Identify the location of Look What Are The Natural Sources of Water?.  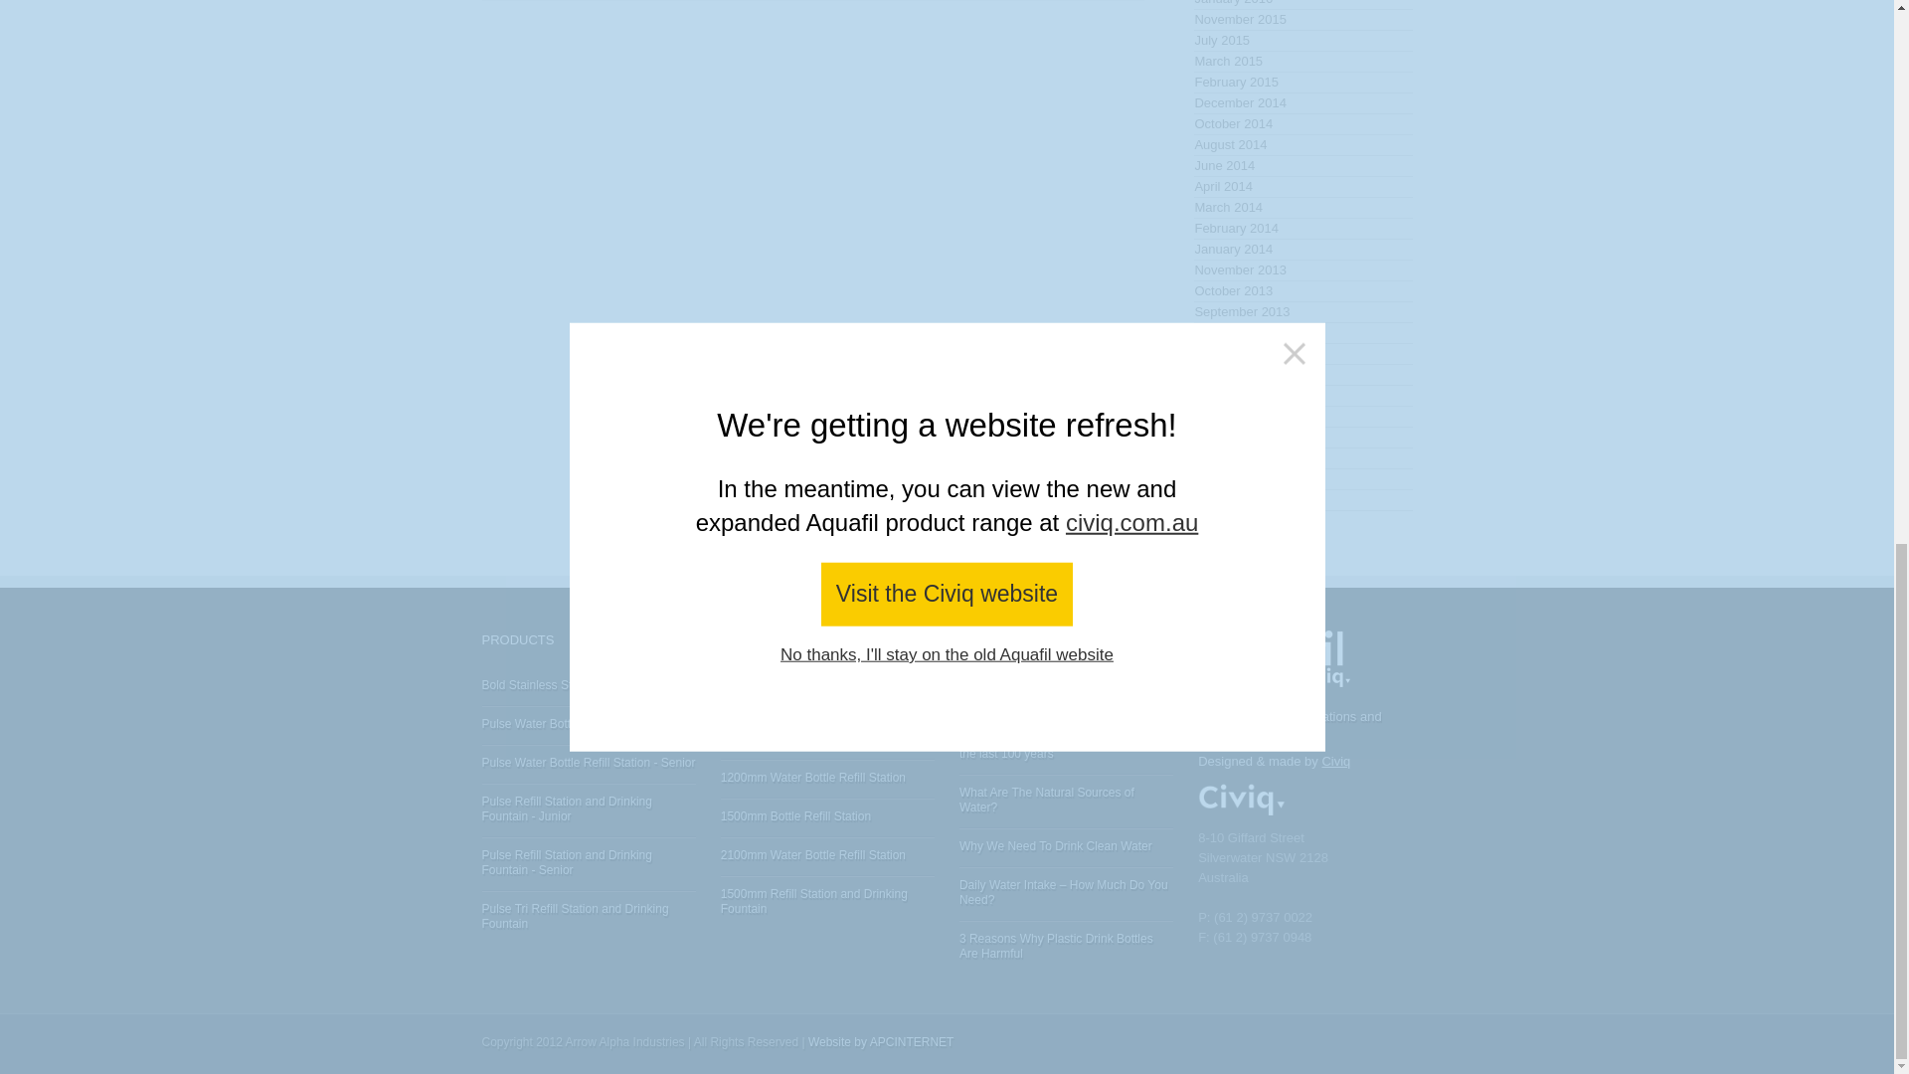
(1046, 800).